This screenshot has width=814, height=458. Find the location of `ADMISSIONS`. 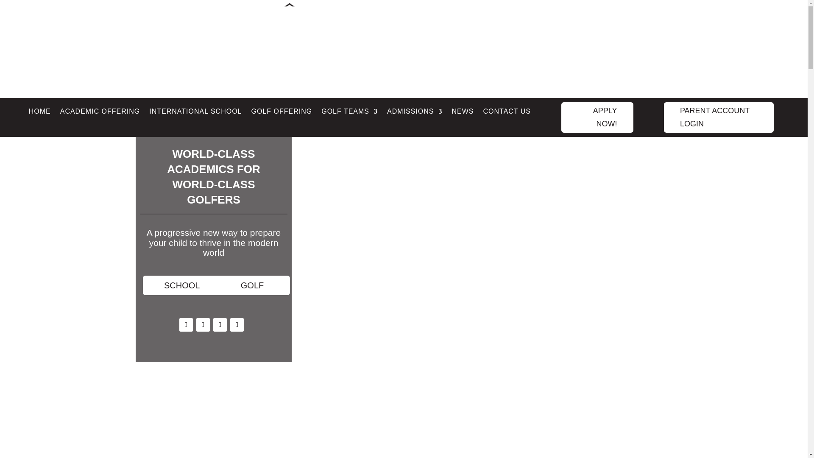

ADMISSIONS is located at coordinates (415, 113).